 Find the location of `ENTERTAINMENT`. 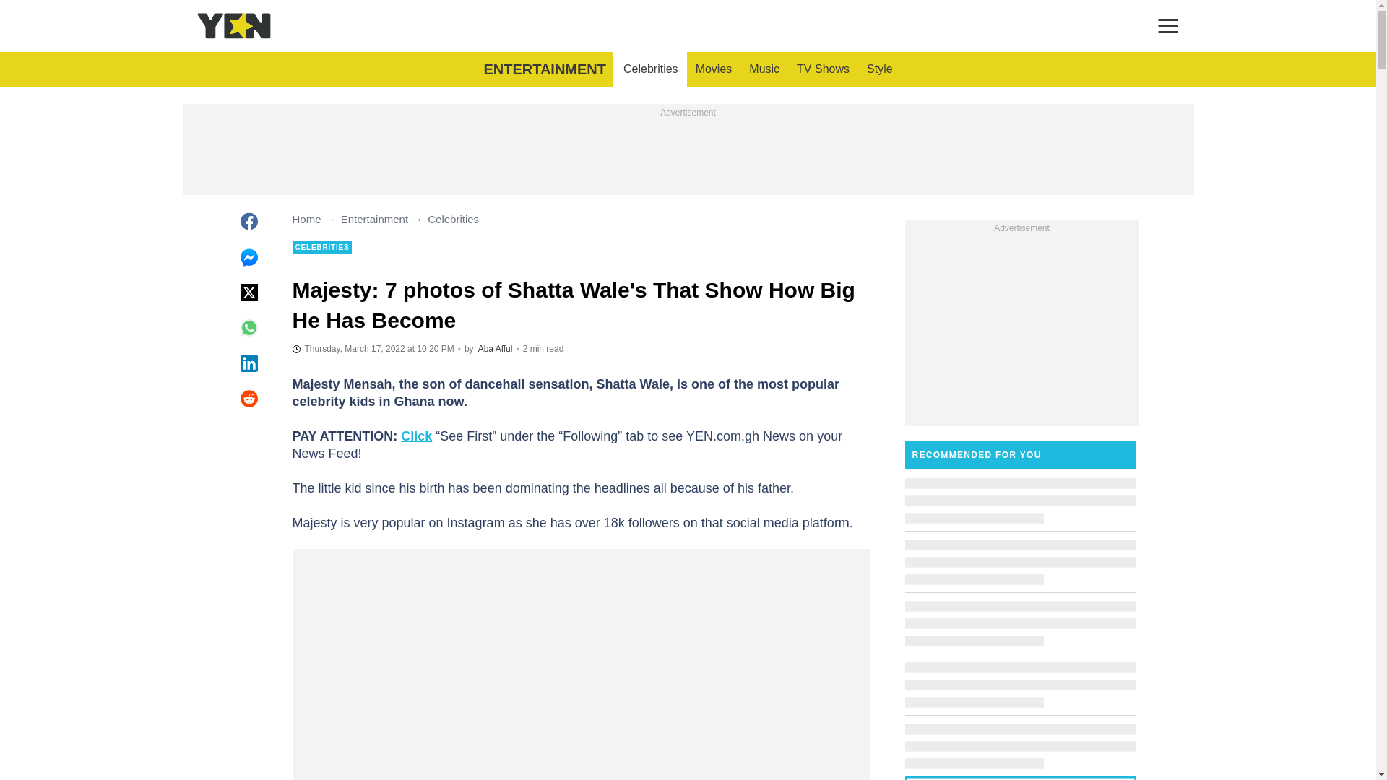

ENTERTAINMENT is located at coordinates (544, 69).